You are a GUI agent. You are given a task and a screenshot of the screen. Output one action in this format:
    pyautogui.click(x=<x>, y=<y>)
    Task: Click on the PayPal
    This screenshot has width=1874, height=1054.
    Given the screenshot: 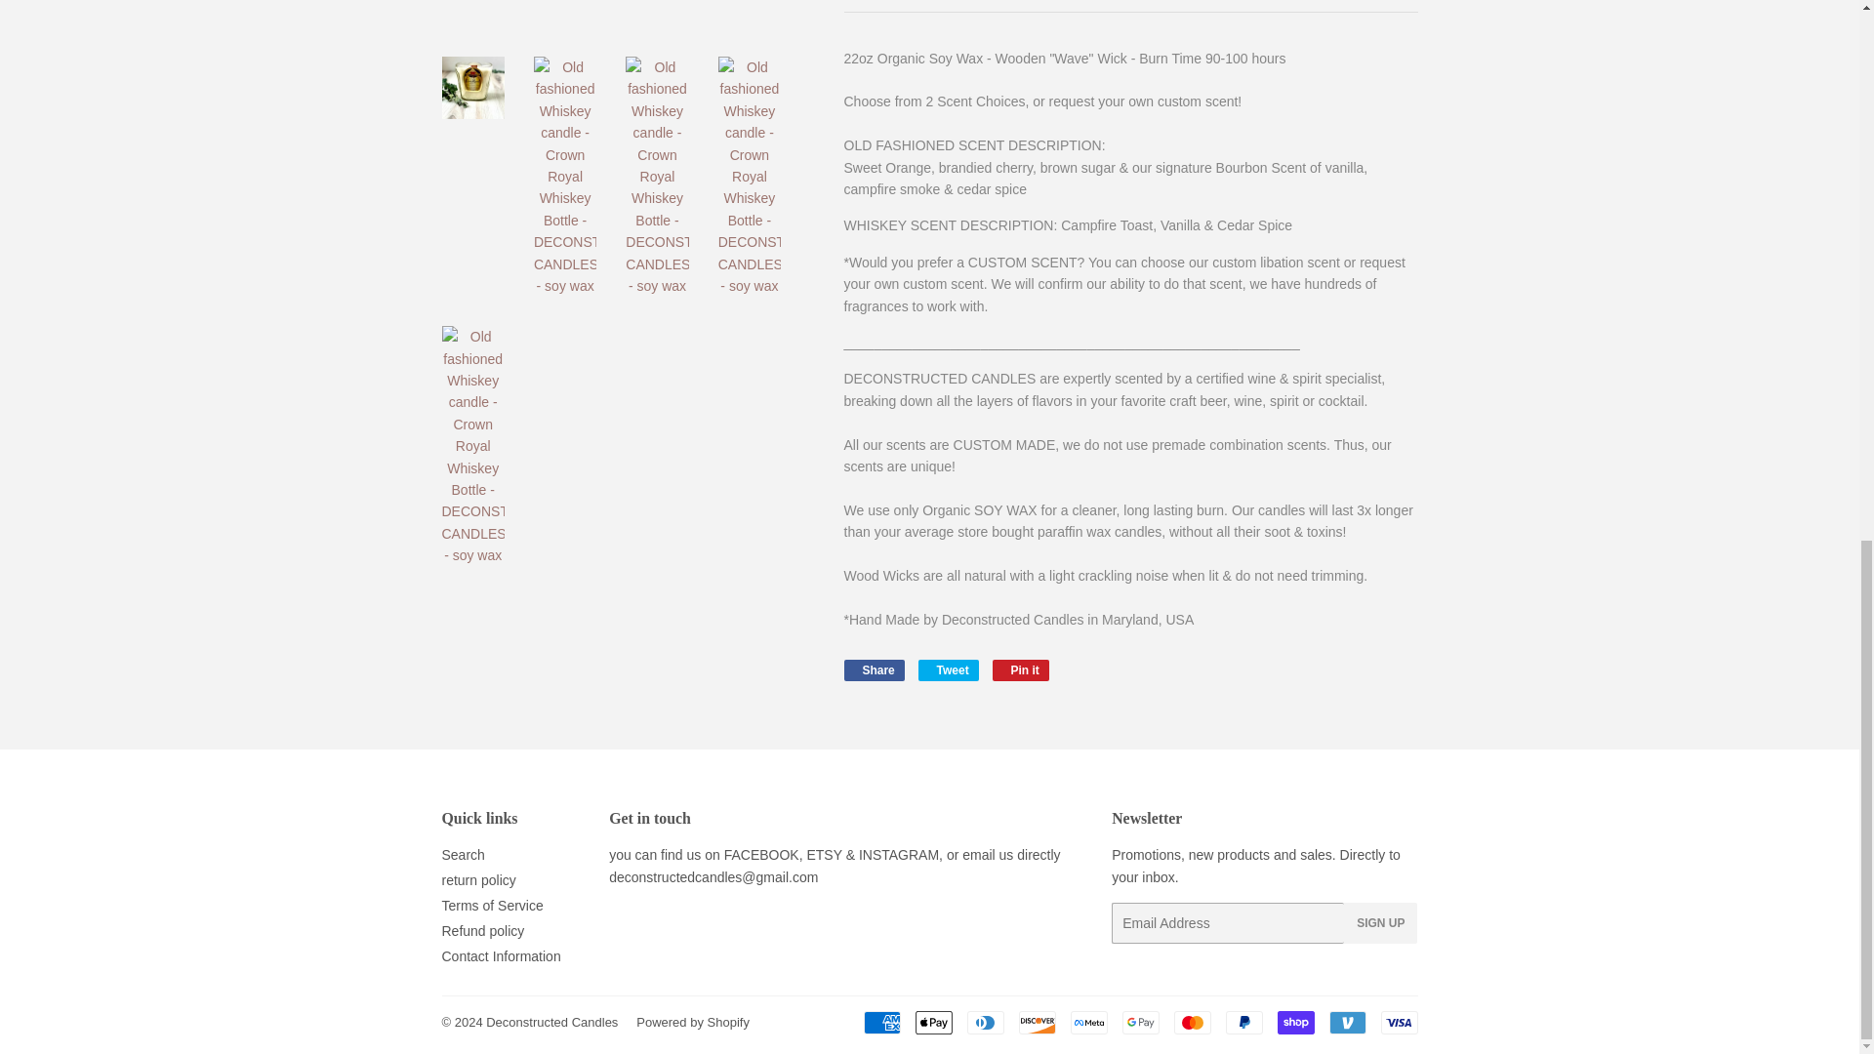 What is the action you would take?
    pyautogui.click(x=1243, y=1022)
    